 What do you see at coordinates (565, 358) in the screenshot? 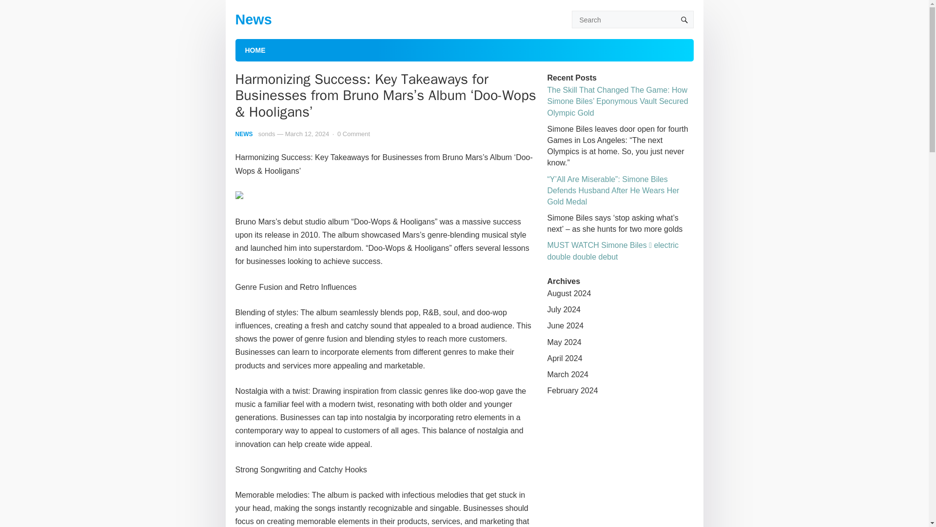
I see `April 2024` at bounding box center [565, 358].